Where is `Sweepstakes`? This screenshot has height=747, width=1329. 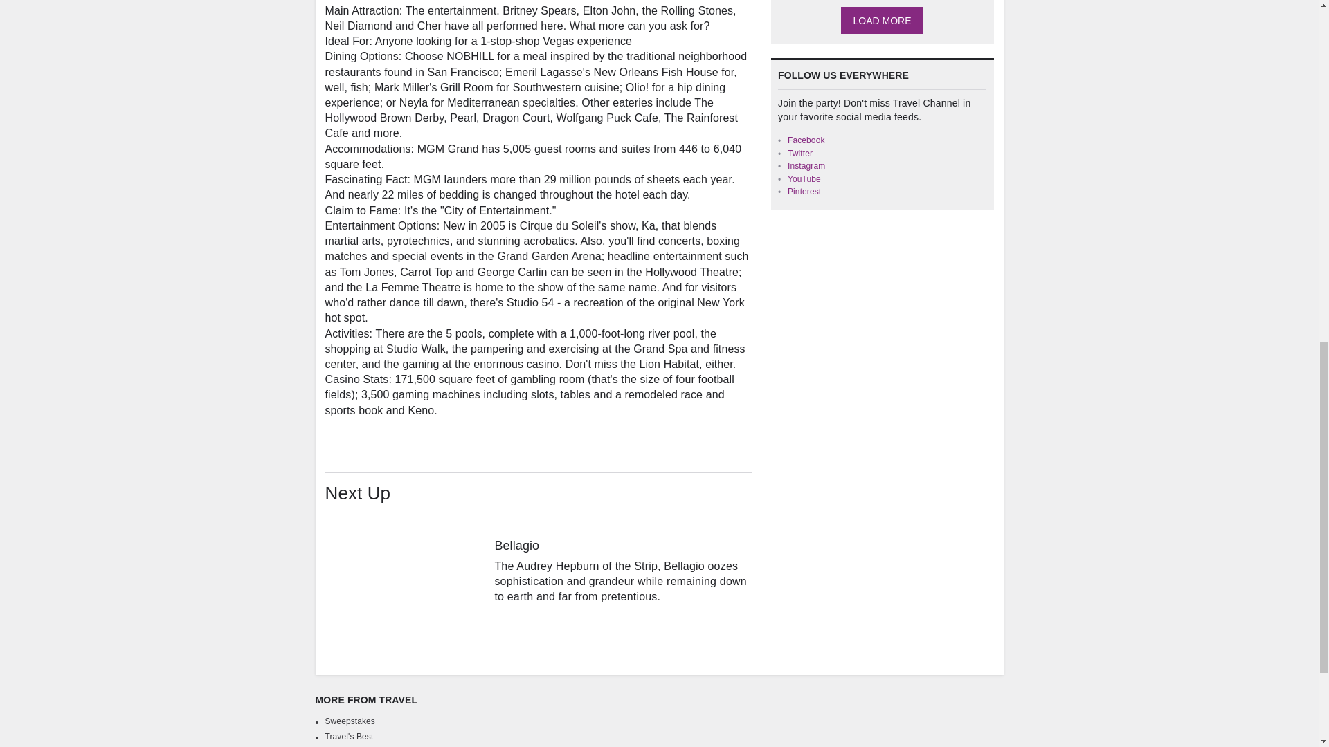 Sweepstakes is located at coordinates (350, 721).